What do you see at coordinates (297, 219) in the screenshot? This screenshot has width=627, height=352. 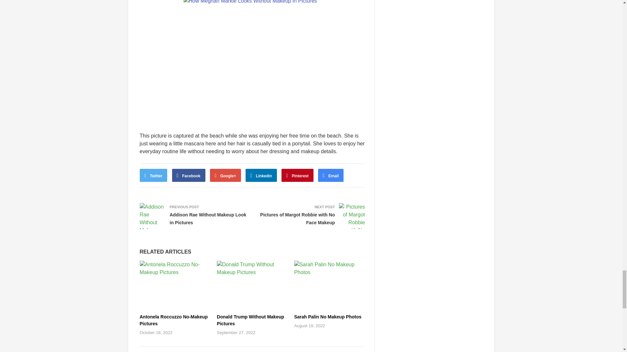 I see `Pictures of Margot Robbie with No Face Makeup` at bounding box center [297, 219].